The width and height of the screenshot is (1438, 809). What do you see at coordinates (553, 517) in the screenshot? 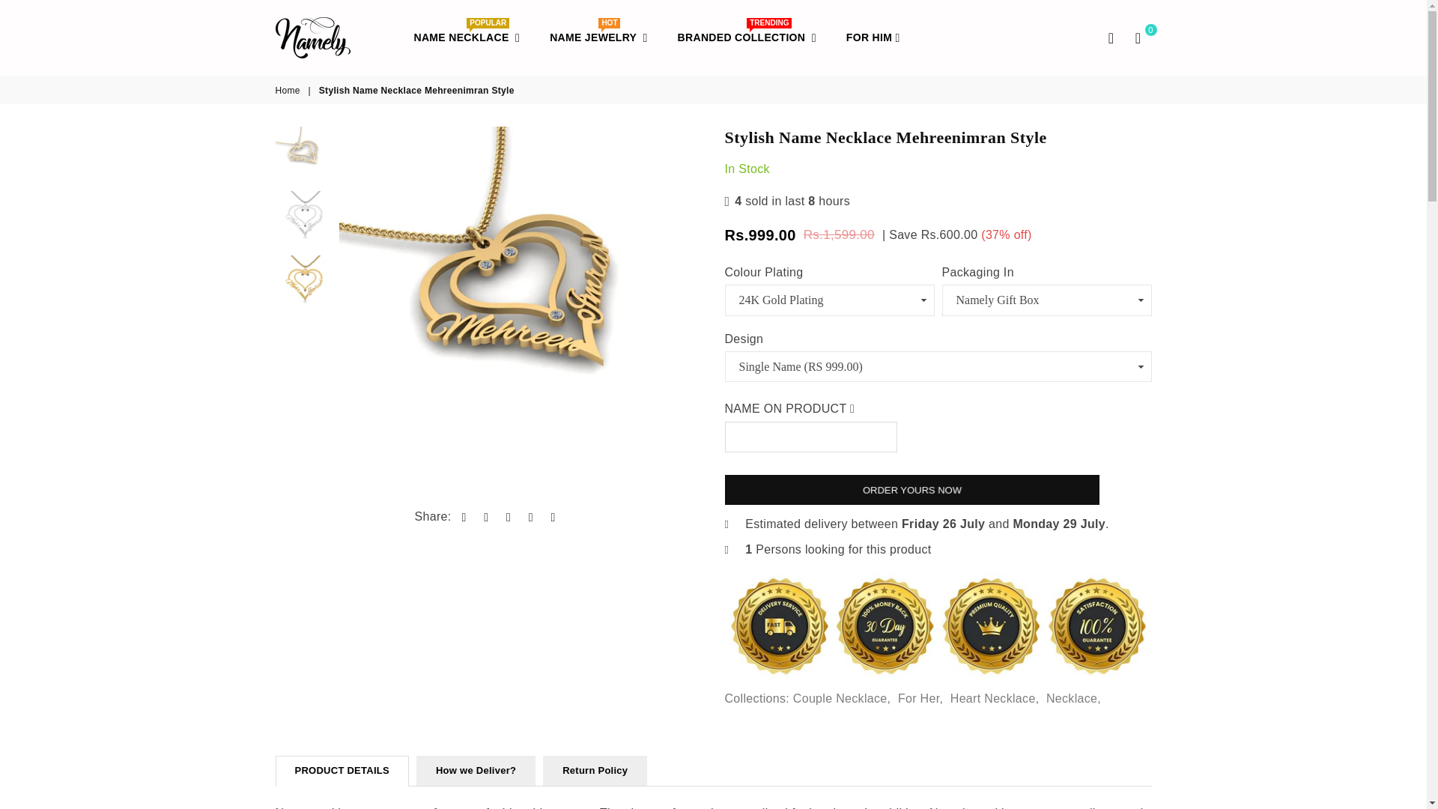
I see `Share on Facebook` at bounding box center [553, 517].